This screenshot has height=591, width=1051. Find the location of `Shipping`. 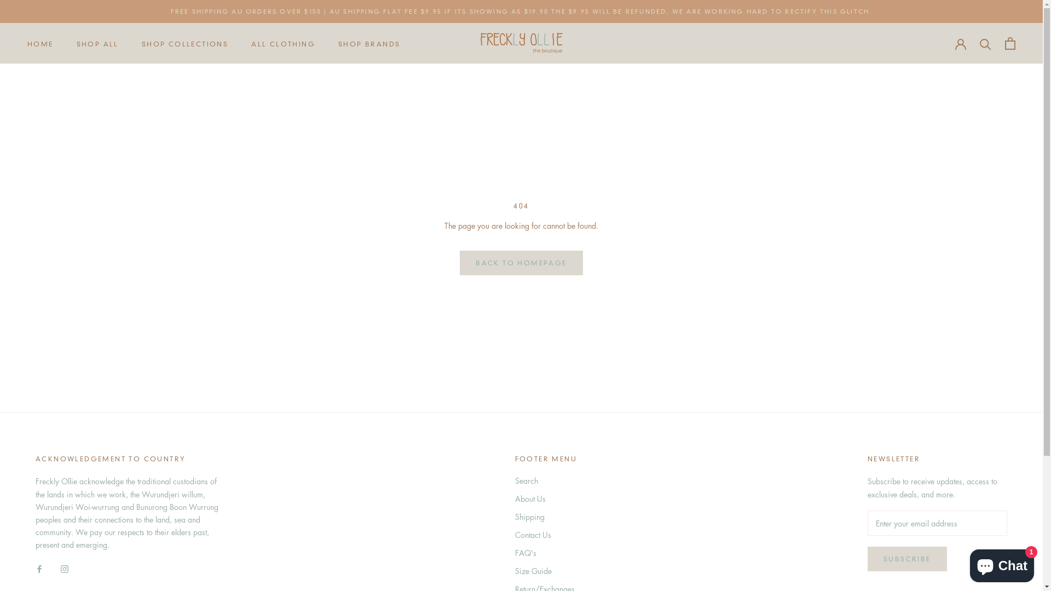

Shipping is located at coordinates (547, 517).